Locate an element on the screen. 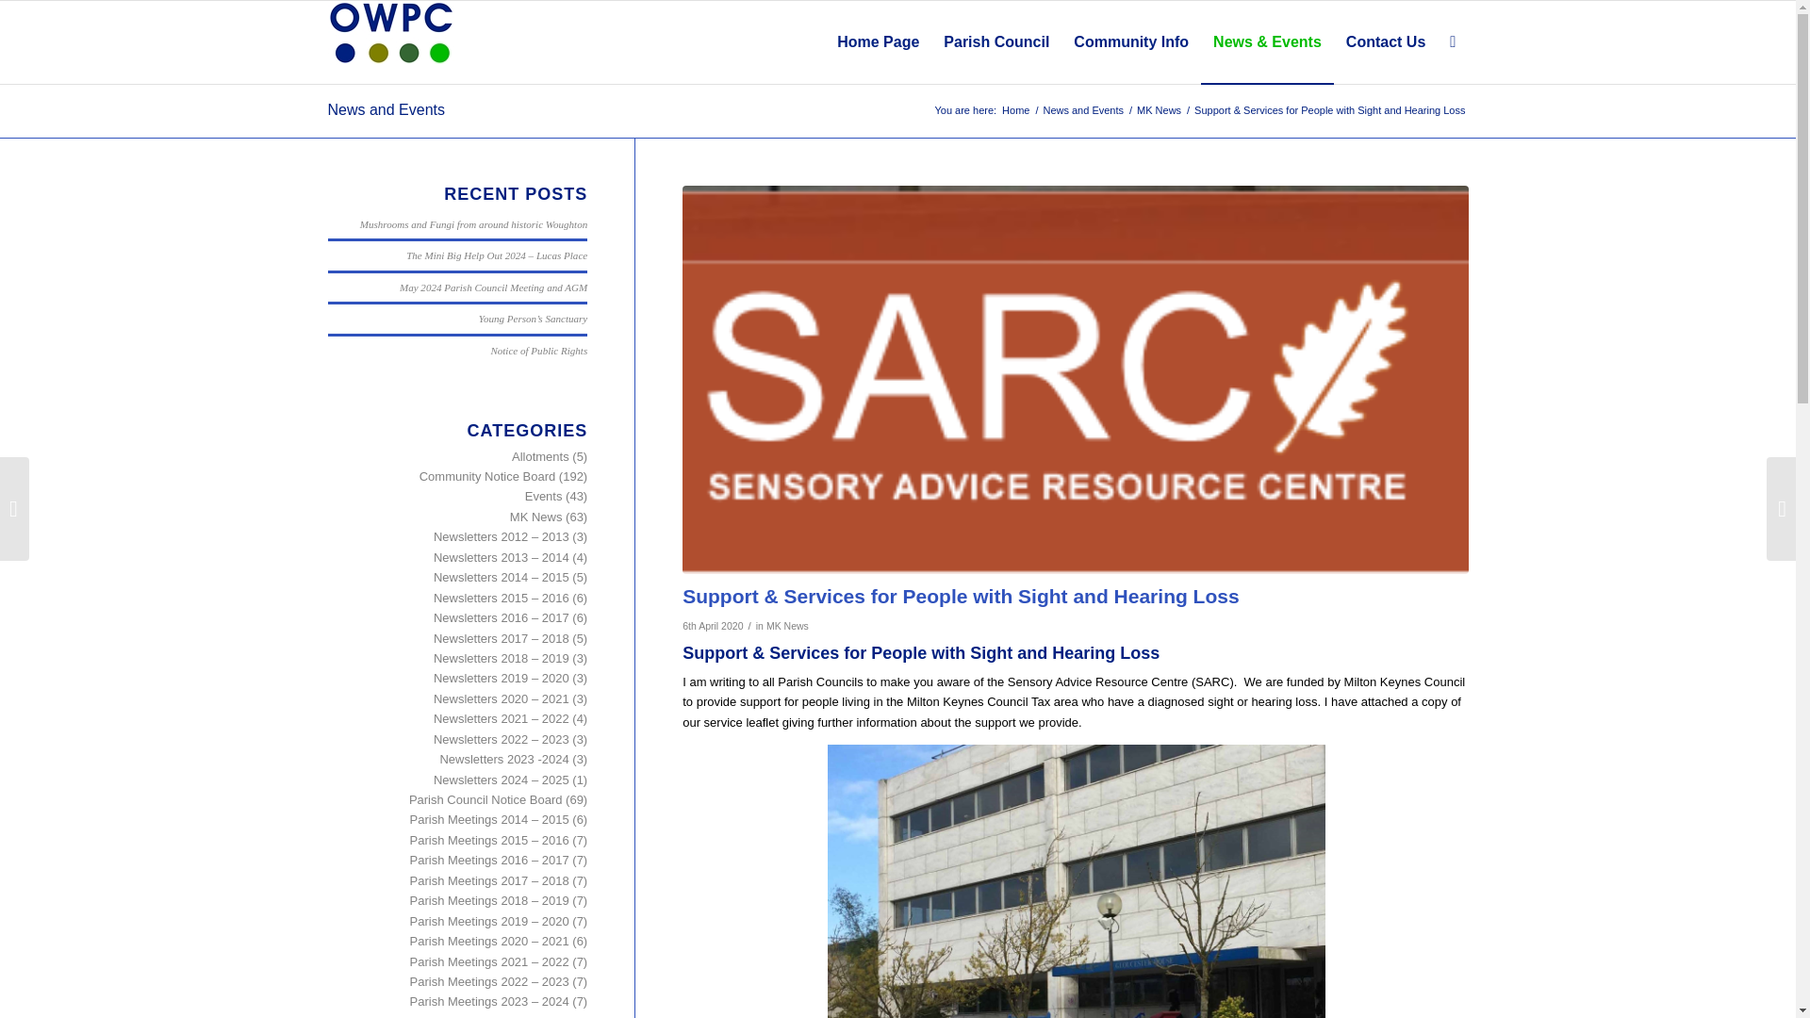 This screenshot has height=1018, width=1810. Community Info is located at coordinates (1131, 41).